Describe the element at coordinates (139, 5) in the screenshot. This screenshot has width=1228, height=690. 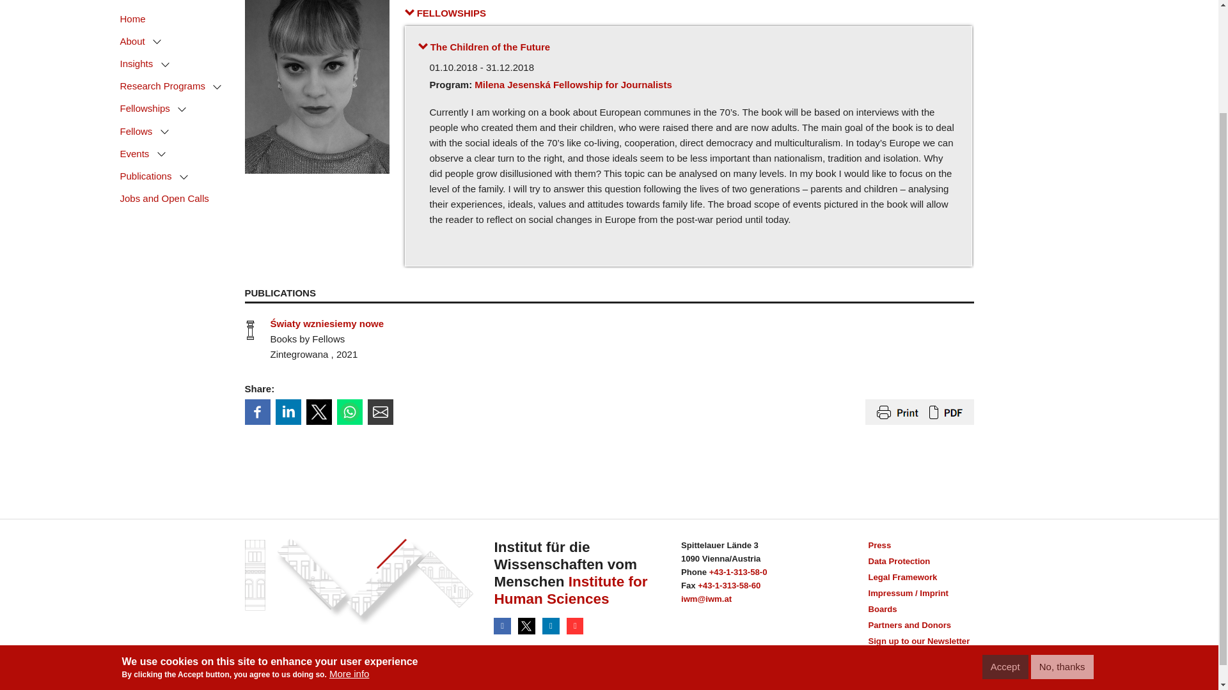
I see `Fellows` at that location.